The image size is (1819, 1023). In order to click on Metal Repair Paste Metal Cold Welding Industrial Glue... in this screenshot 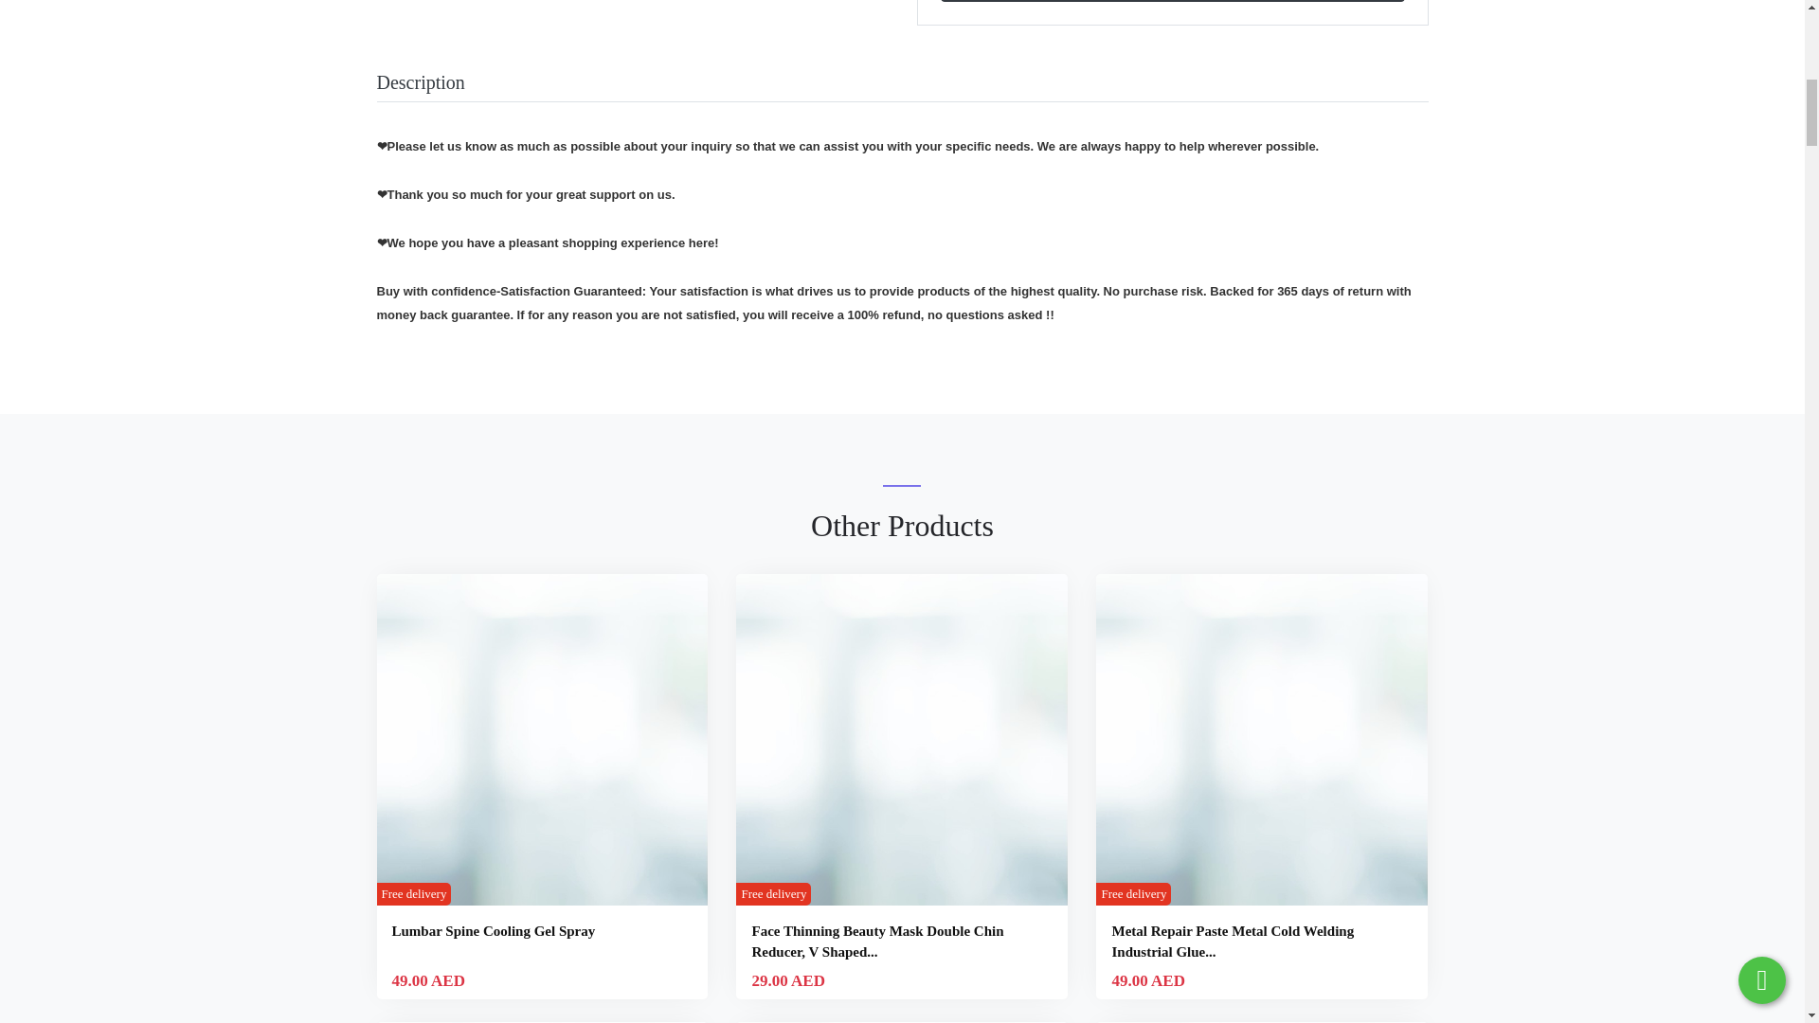, I will do `click(1232, 942)`.